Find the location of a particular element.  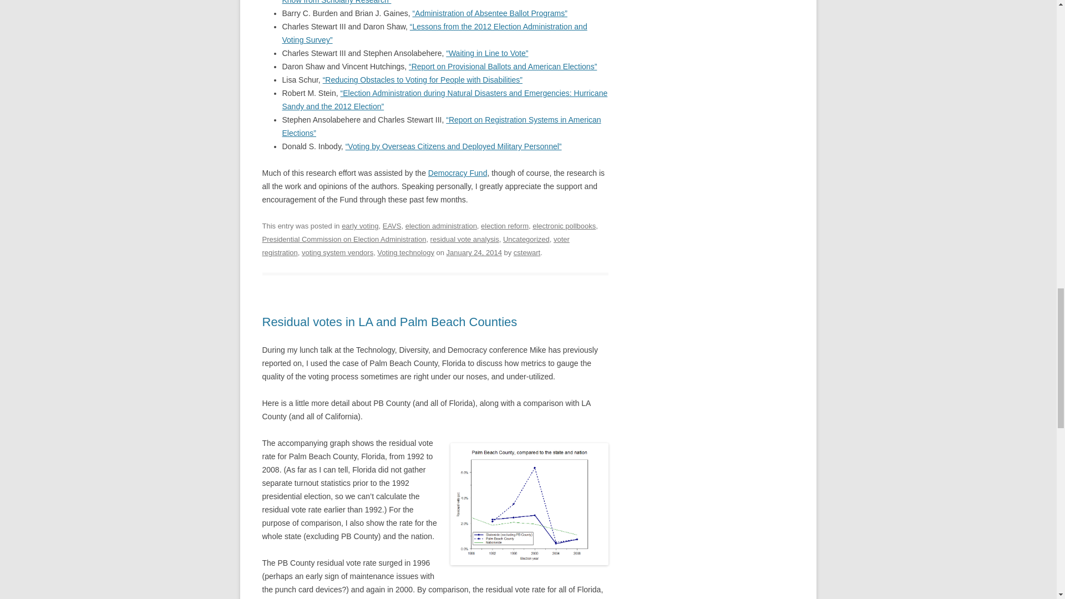

electronic pollbooks is located at coordinates (564, 225).